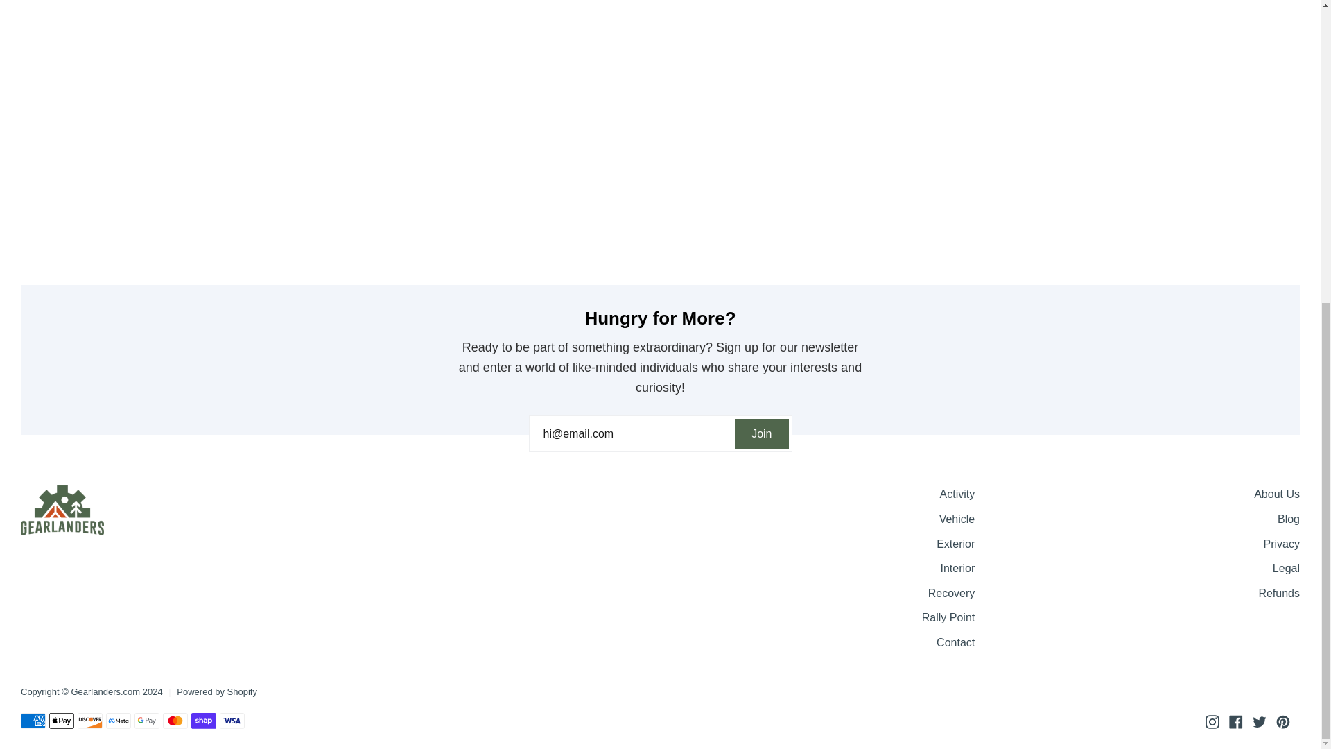  What do you see at coordinates (1282, 721) in the screenshot?
I see `Gearlanders.com on Pinterest` at bounding box center [1282, 721].